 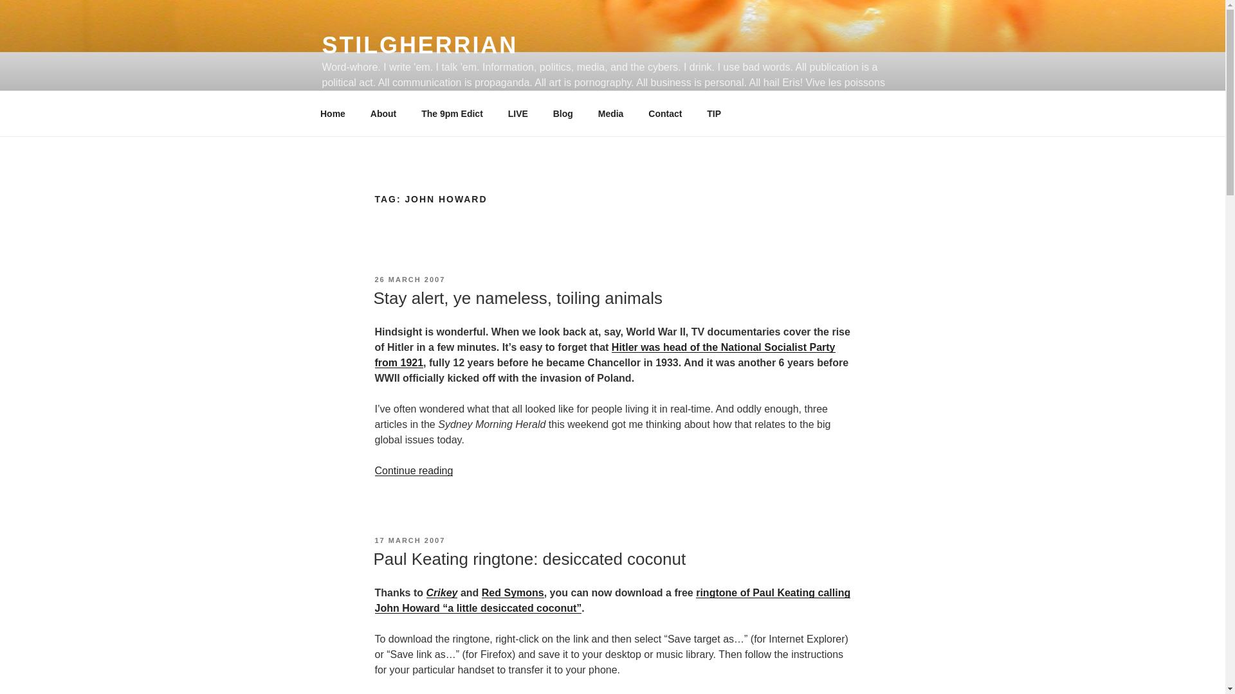 I want to click on LIVE, so click(x=517, y=113).